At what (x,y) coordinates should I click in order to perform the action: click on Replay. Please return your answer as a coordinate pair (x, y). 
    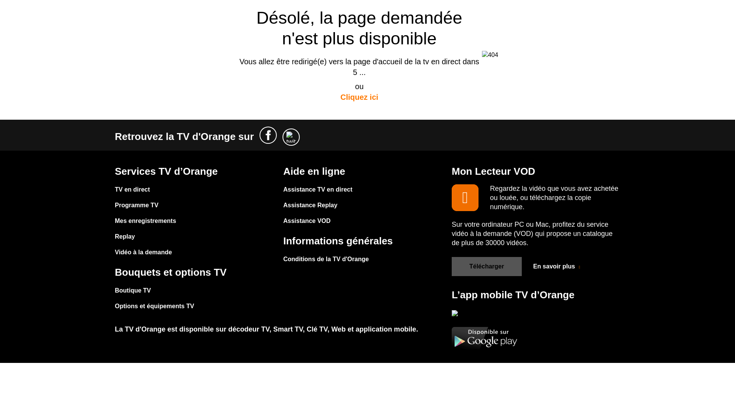
    Looking at the image, I should click on (145, 235).